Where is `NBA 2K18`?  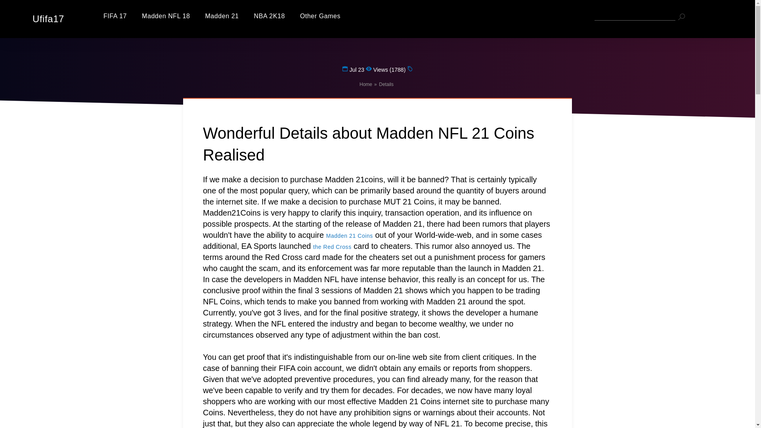 NBA 2K18 is located at coordinates (270, 16).